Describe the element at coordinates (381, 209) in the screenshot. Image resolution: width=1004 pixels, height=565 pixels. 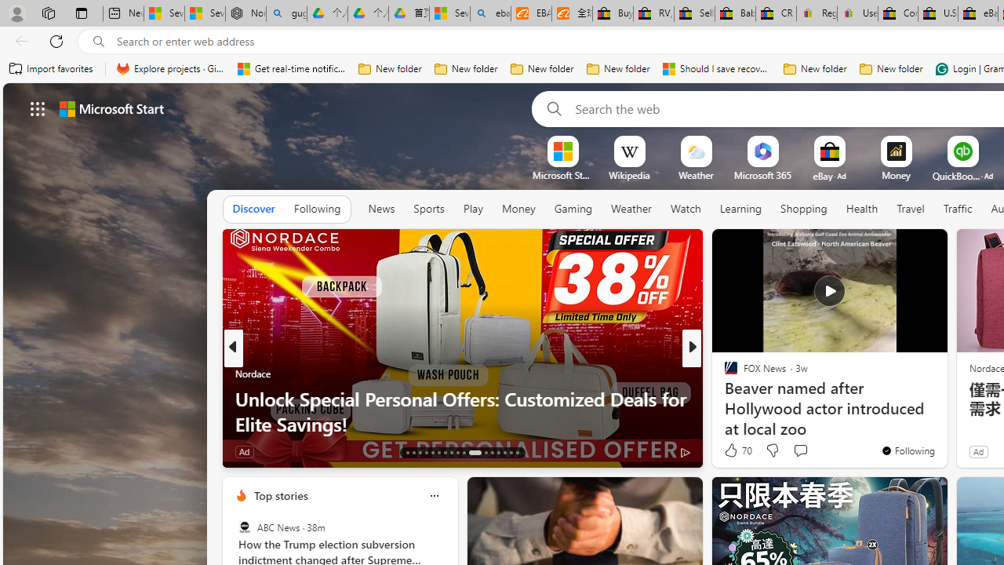
I see `News` at that location.